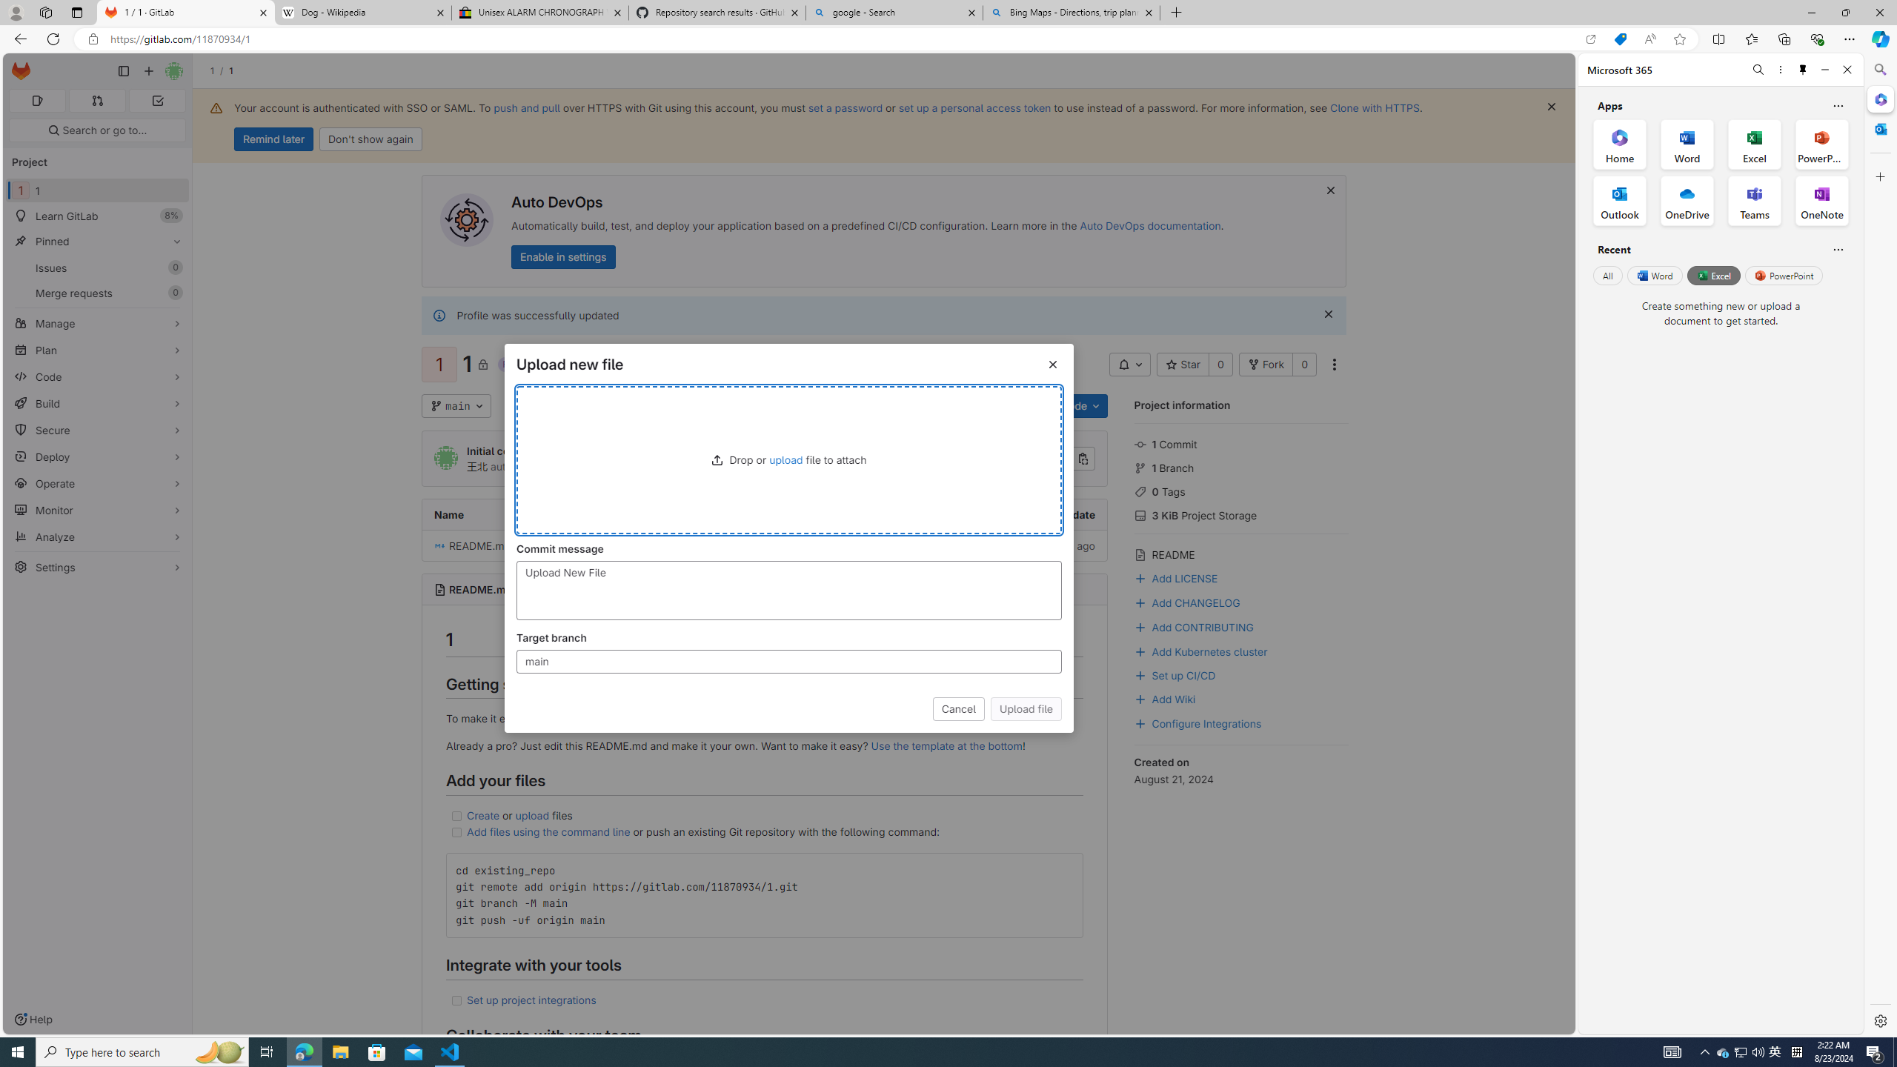  What do you see at coordinates (1654, 275) in the screenshot?
I see `Word` at bounding box center [1654, 275].